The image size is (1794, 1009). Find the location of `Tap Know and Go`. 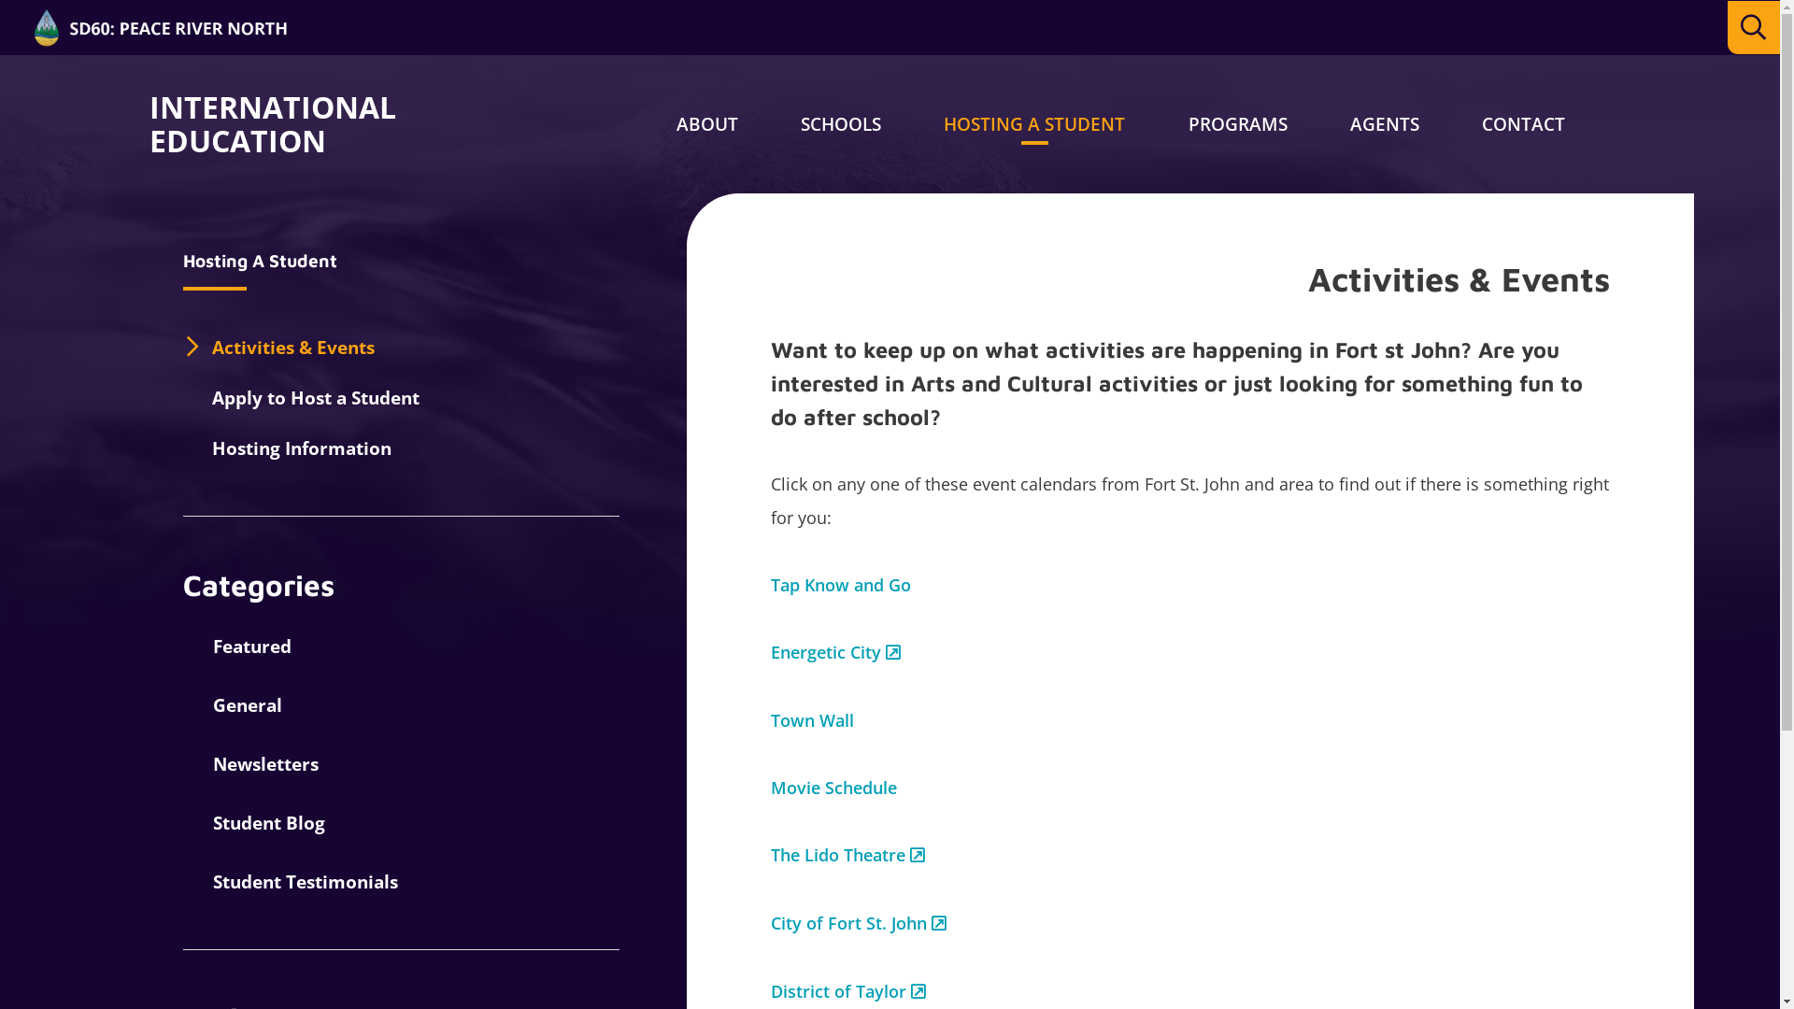

Tap Know and Go is located at coordinates (841, 585).